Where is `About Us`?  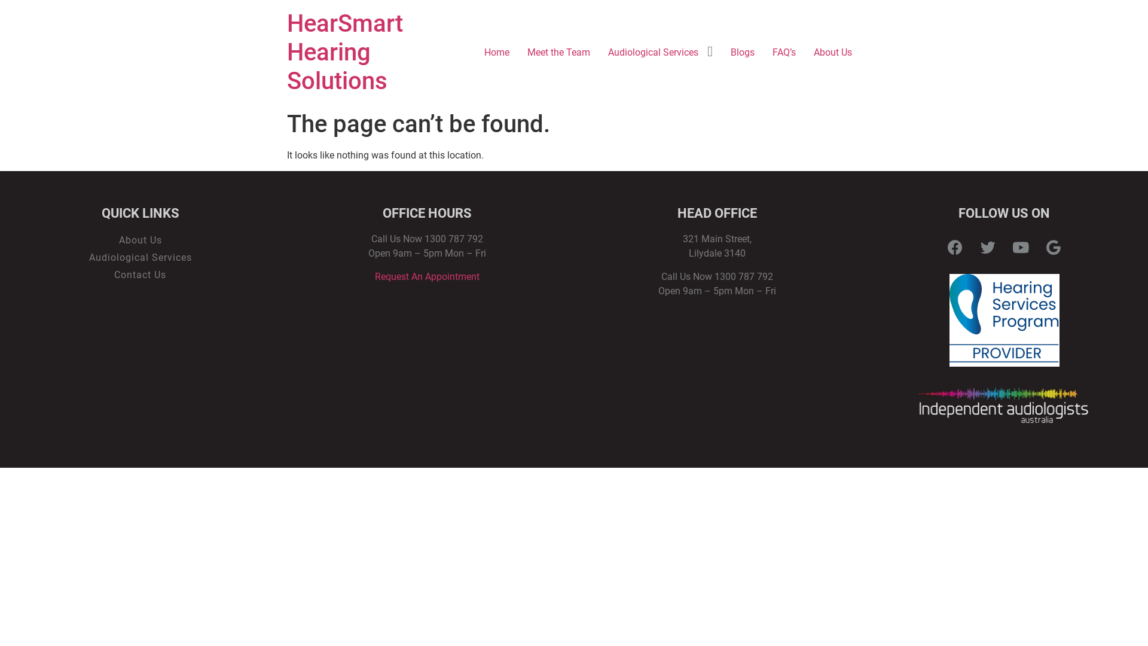 About Us is located at coordinates (140, 240).